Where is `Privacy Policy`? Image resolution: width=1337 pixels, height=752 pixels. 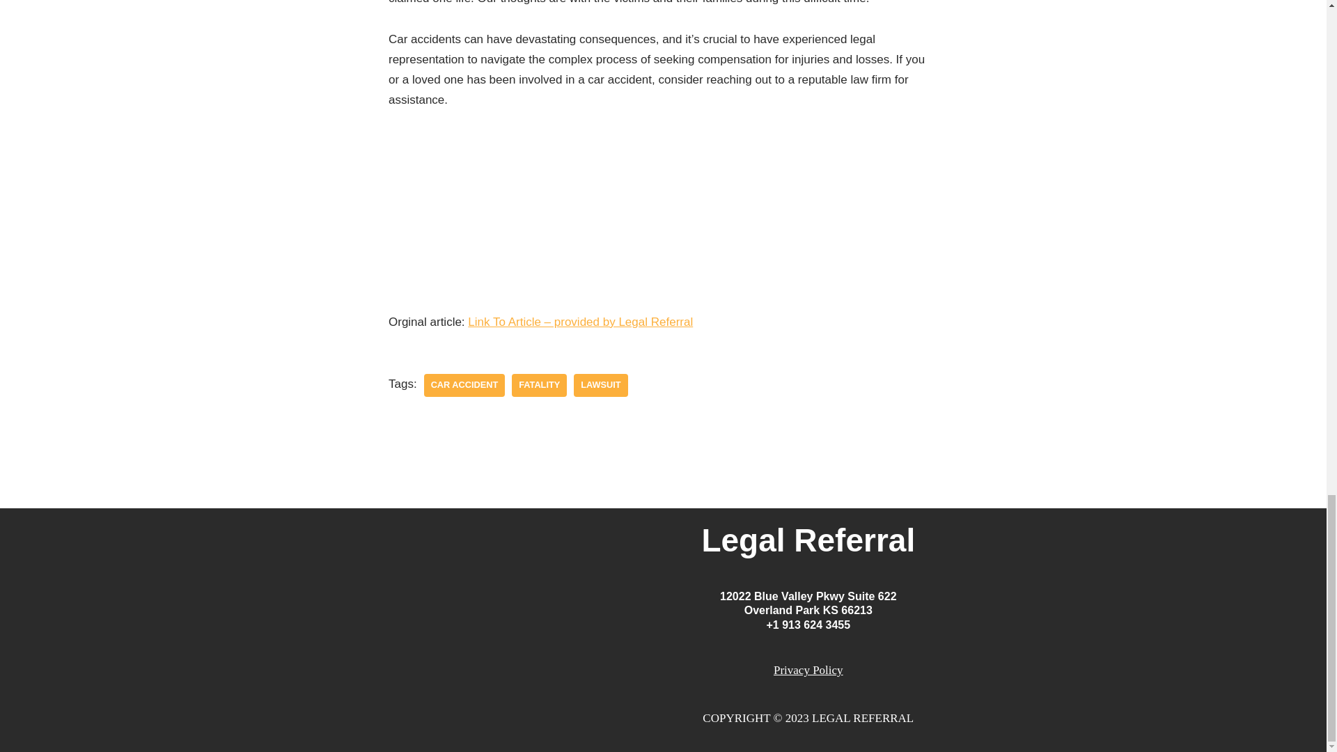
Privacy Policy is located at coordinates (808, 670).